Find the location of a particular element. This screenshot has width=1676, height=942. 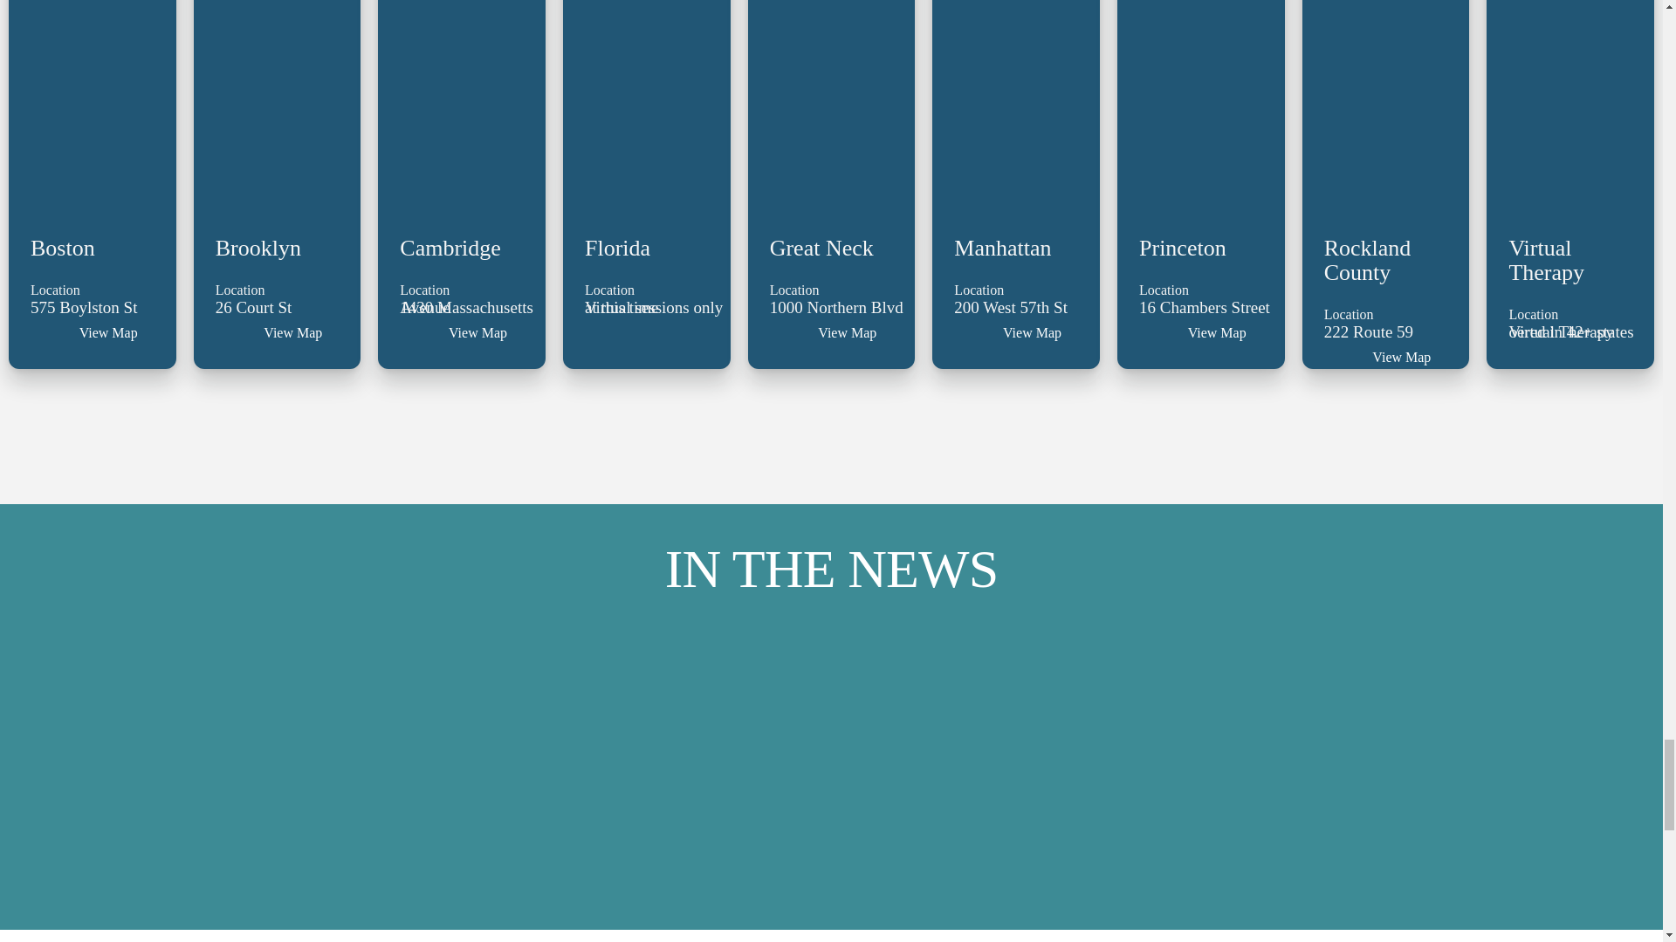

New-York-Times-logo-630x198 is located at coordinates (1231, 820).